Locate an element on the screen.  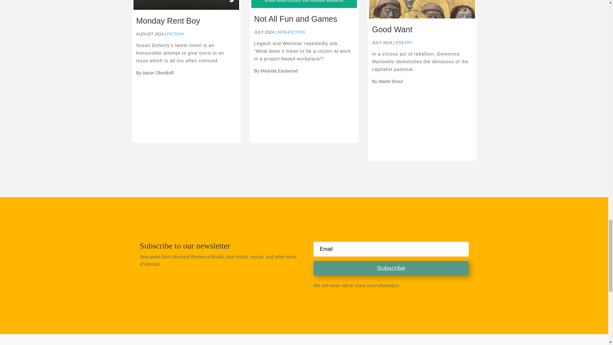
Not All Fun and Games is located at coordinates (296, 19).